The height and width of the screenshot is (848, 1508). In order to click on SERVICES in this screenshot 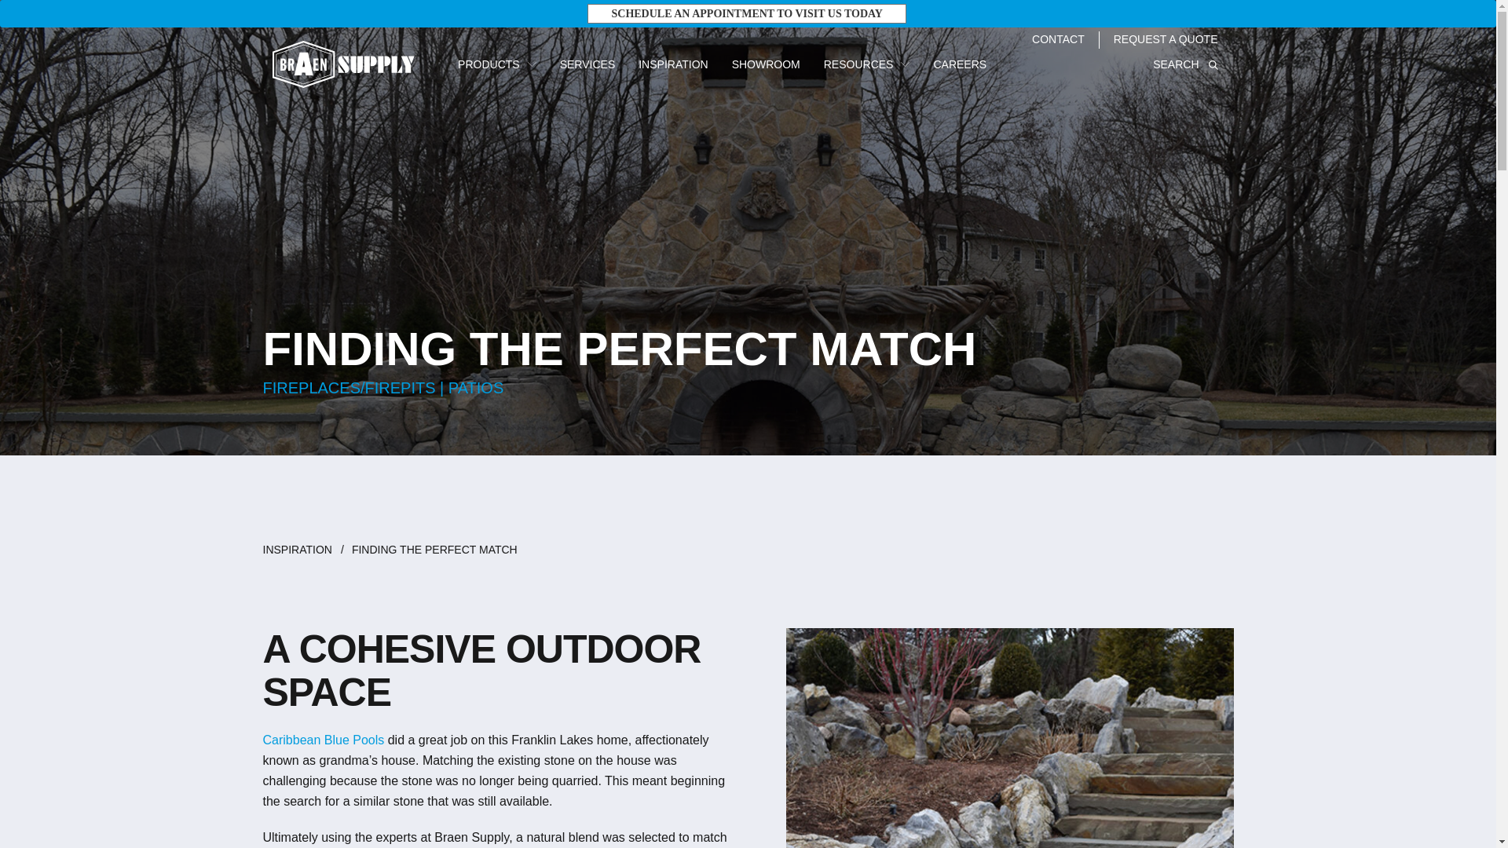, I will do `click(587, 64)`.